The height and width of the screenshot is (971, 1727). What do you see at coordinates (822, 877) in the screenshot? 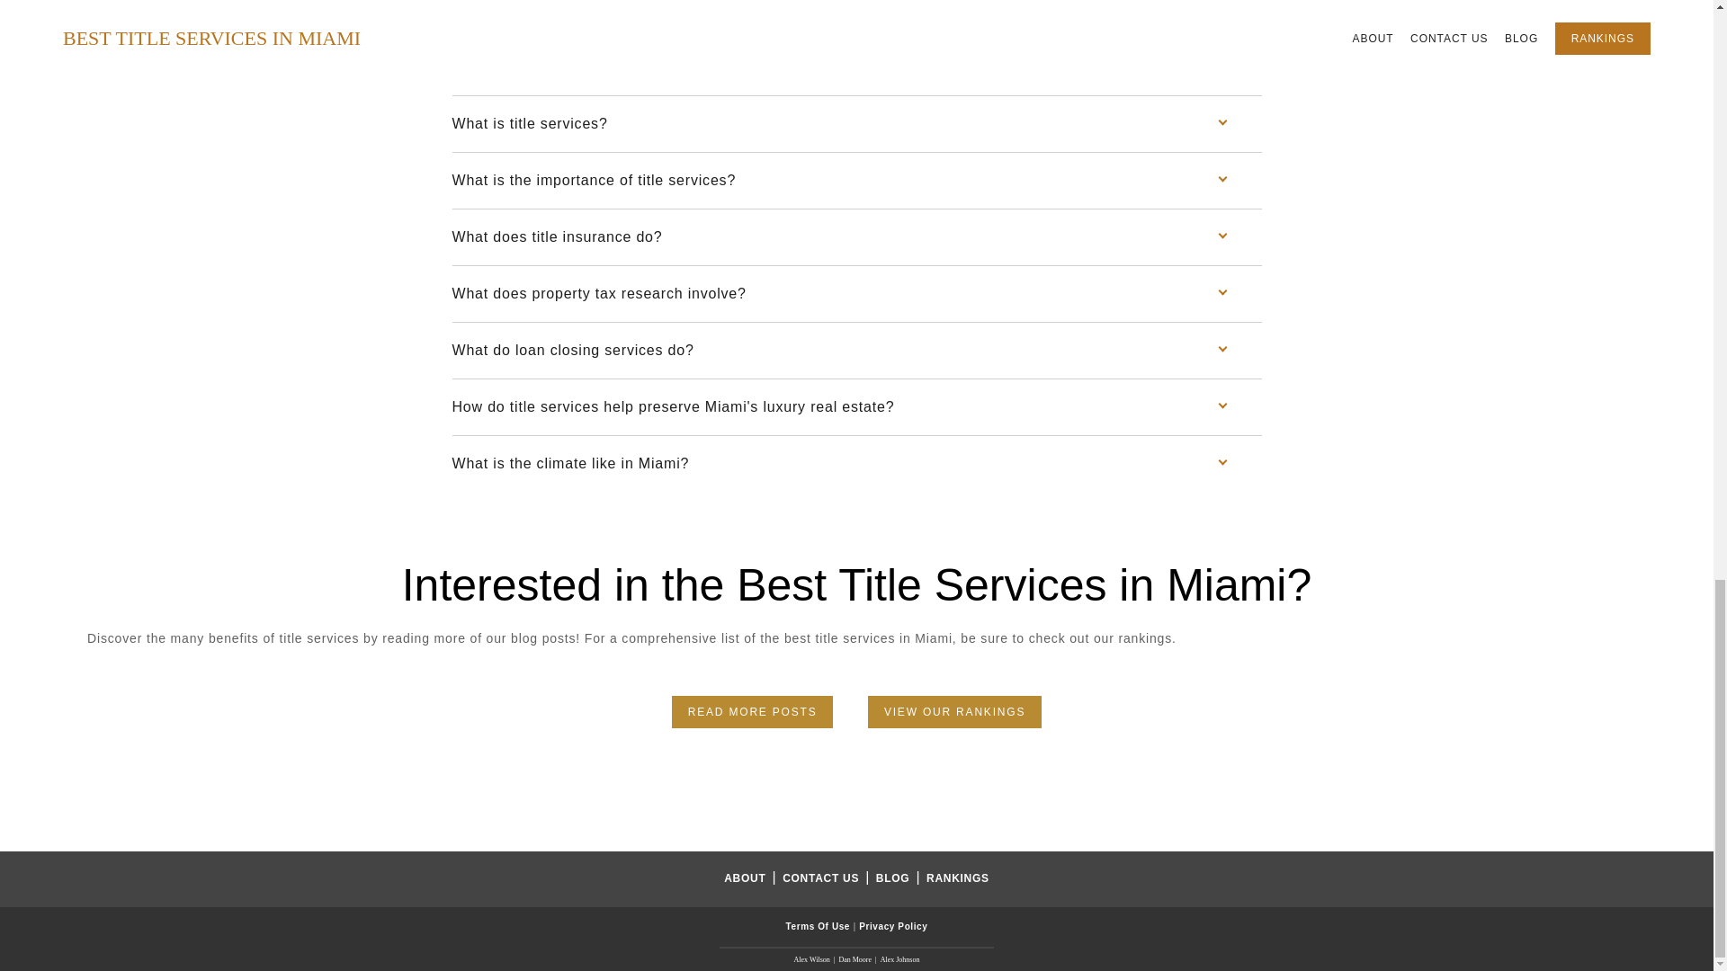
I see `CONTACT US` at bounding box center [822, 877].